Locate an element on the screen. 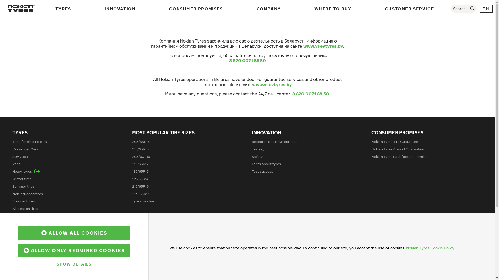 The width and height of the screenshot is (499, 280). INNOVATION is located at coordinates (266, 132).